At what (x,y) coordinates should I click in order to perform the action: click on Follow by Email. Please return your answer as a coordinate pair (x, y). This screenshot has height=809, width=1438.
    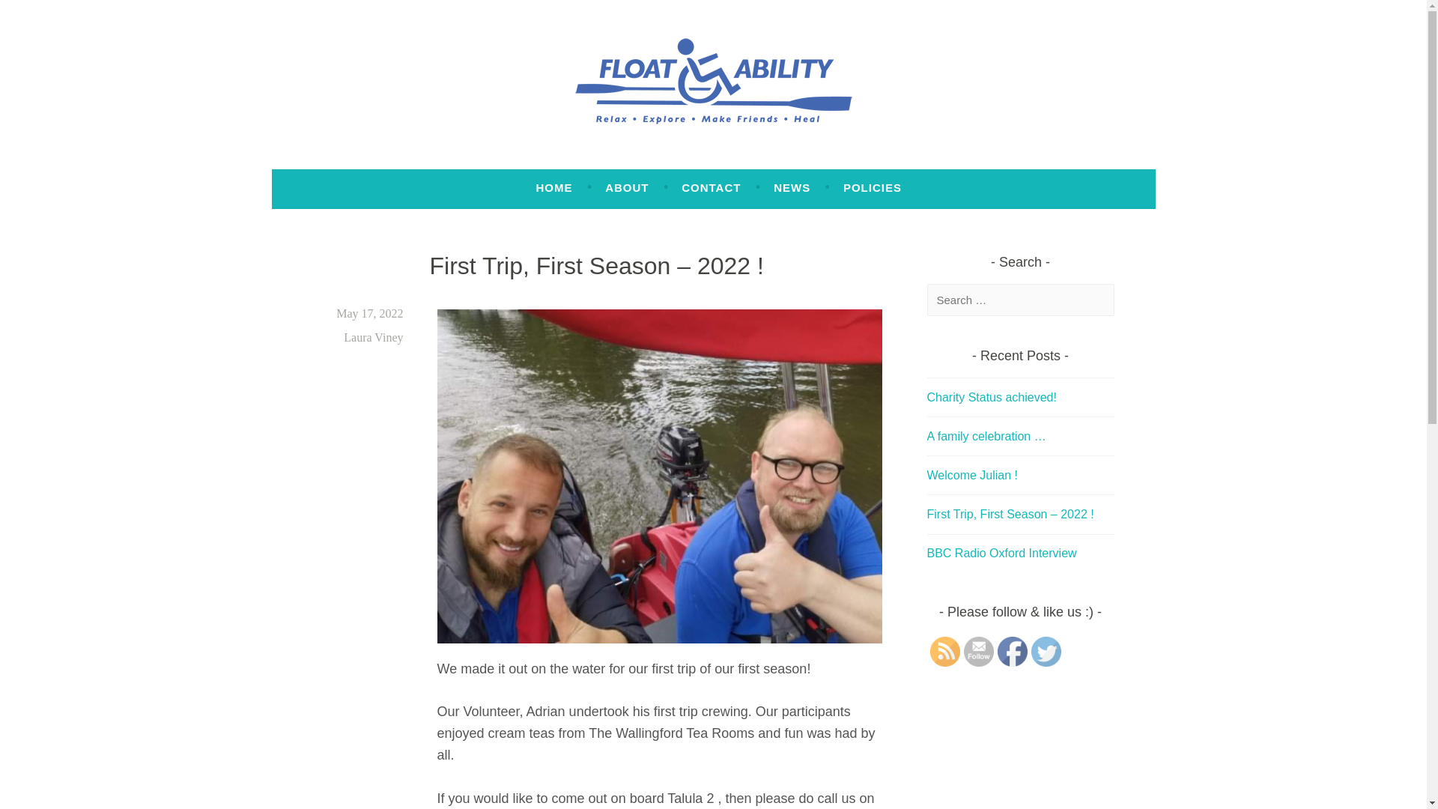
    Looking at the image, I should click on (978, 651).